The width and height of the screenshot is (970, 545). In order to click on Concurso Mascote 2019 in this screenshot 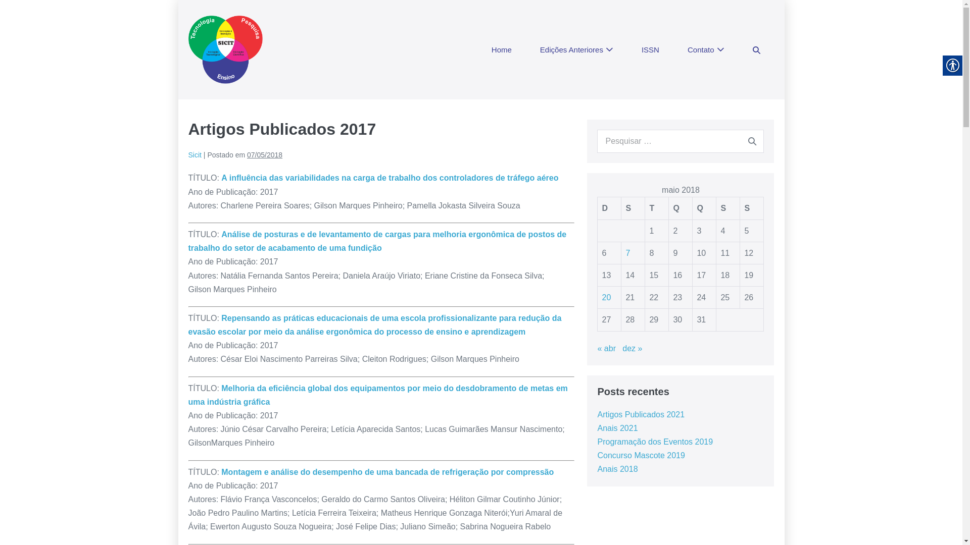, I will do `click(641, 455)`.